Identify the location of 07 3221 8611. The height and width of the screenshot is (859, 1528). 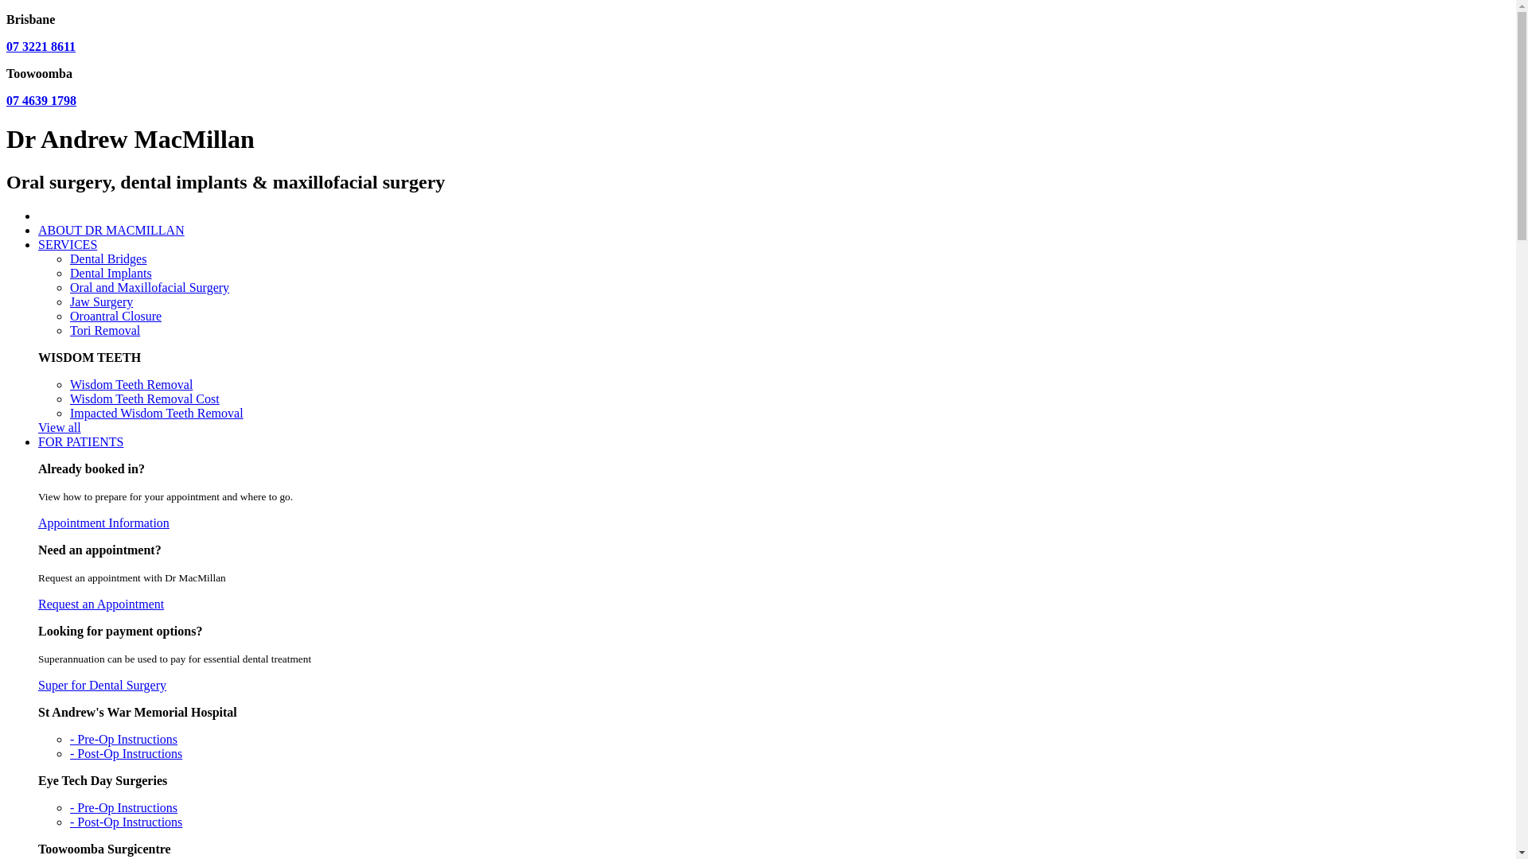
(41, 46).